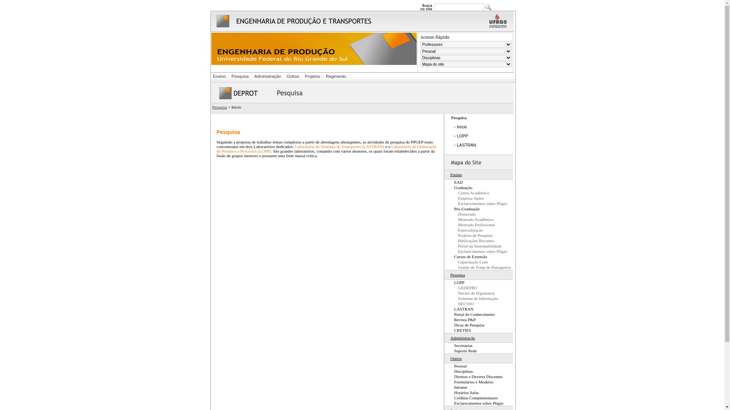 The image size is (730, 410). Describe the element at coordinates (470, 314) in the screenshot. I see `Portal do Conhecimento` at that location.